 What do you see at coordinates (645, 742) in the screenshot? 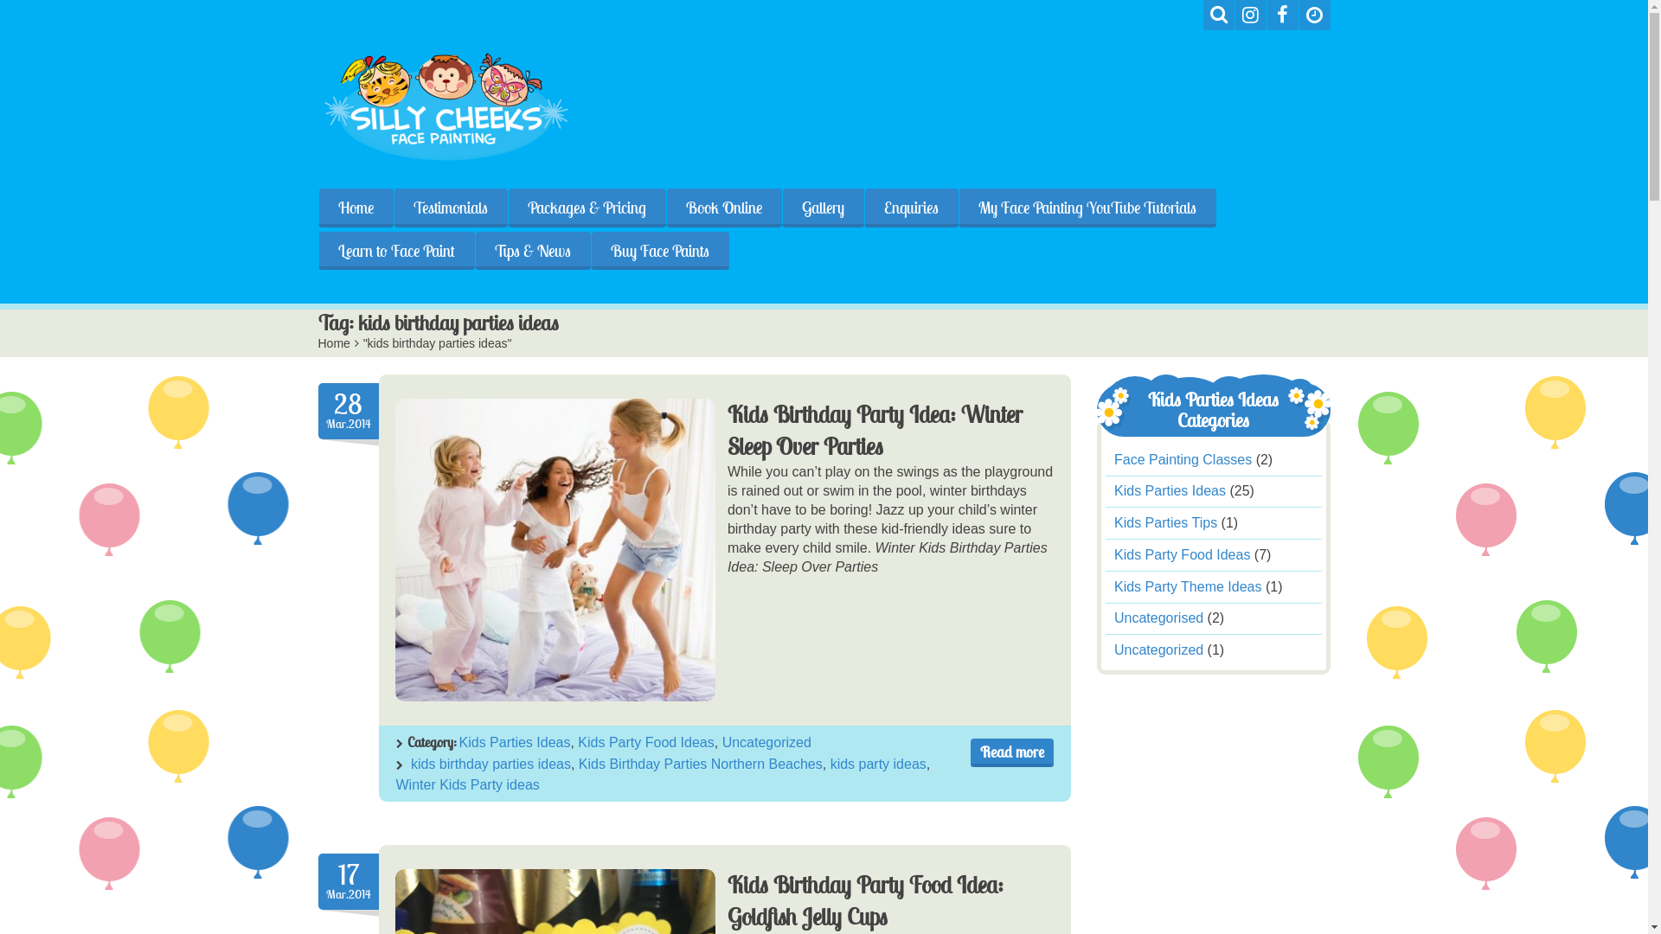
I see `Kids Party Food Ideas` at bounding box center [645, 742].